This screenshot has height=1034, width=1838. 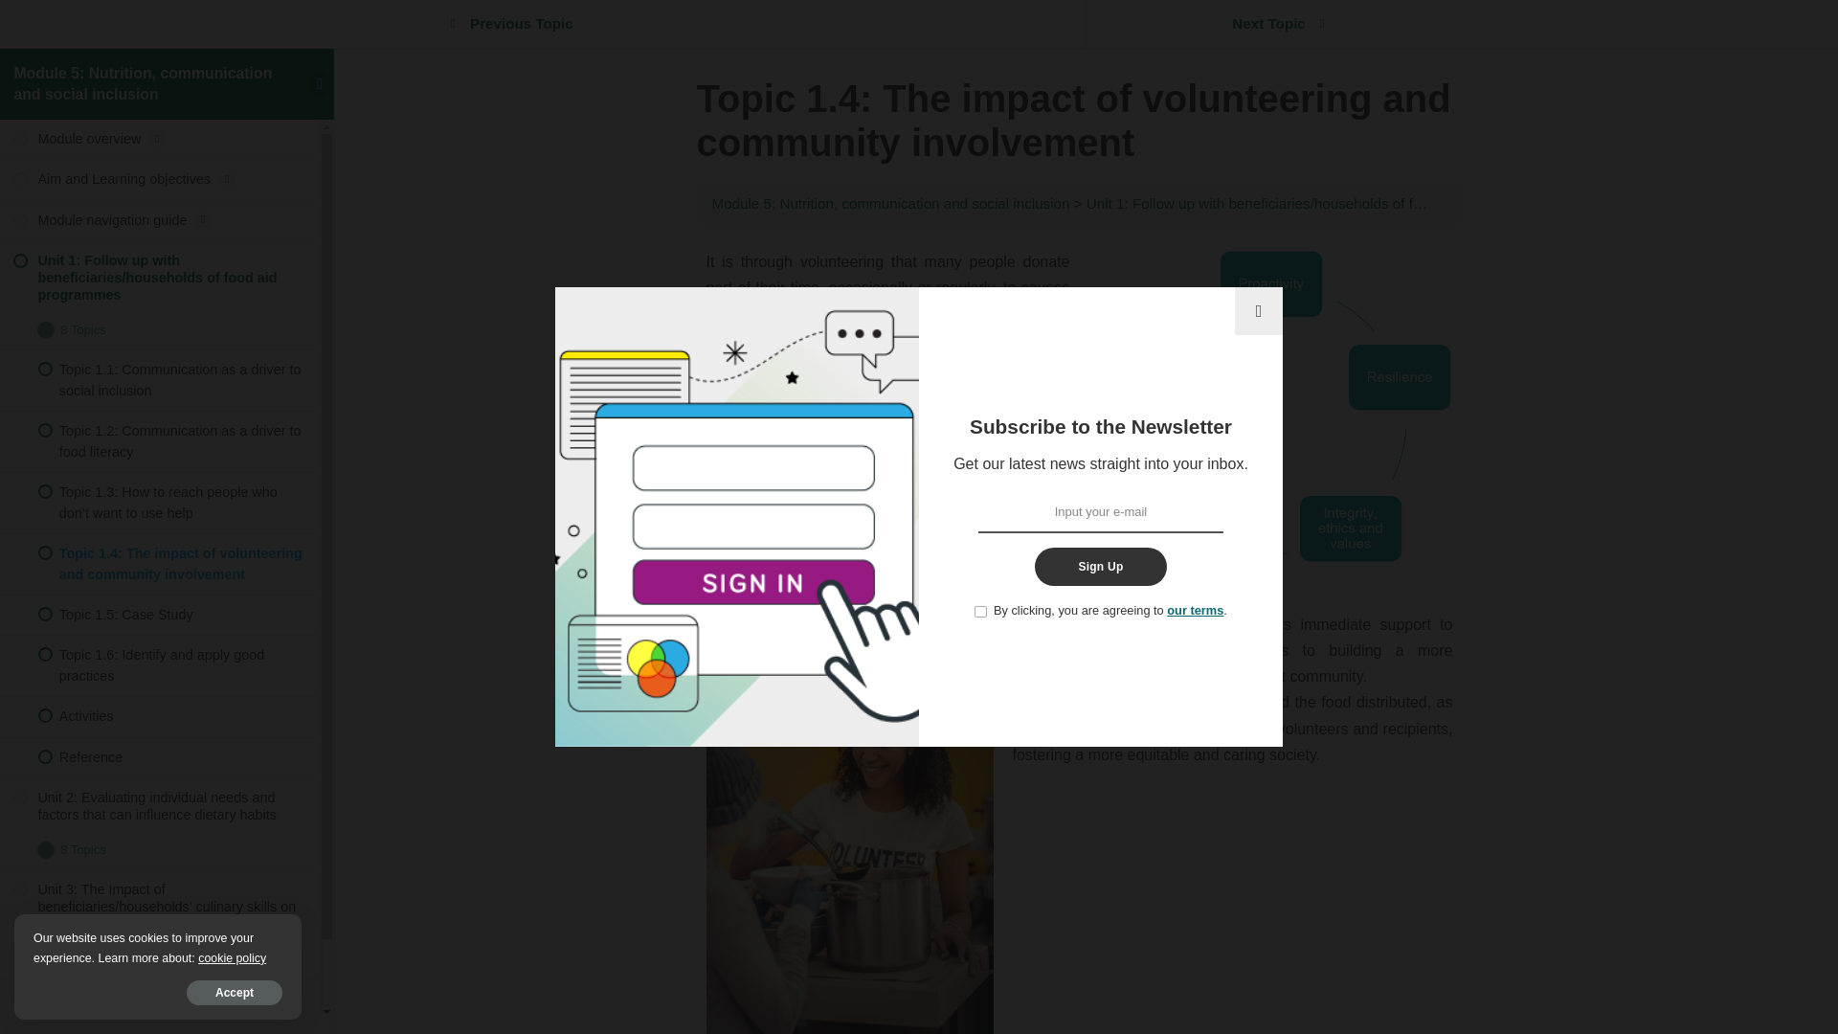 I want to click on Previous Topic, so click(x=519, y=24).